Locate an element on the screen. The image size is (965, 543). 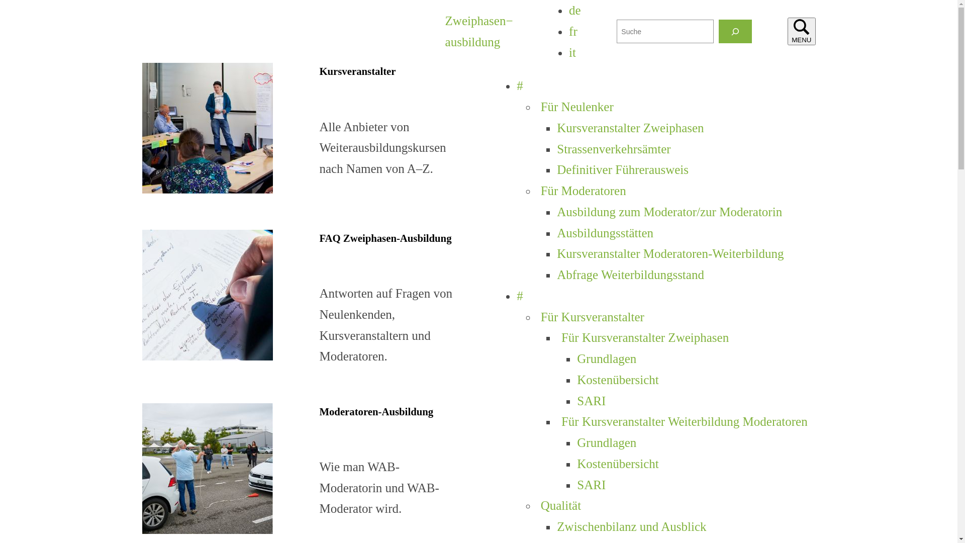
fr is located at coordinates (573, 31).